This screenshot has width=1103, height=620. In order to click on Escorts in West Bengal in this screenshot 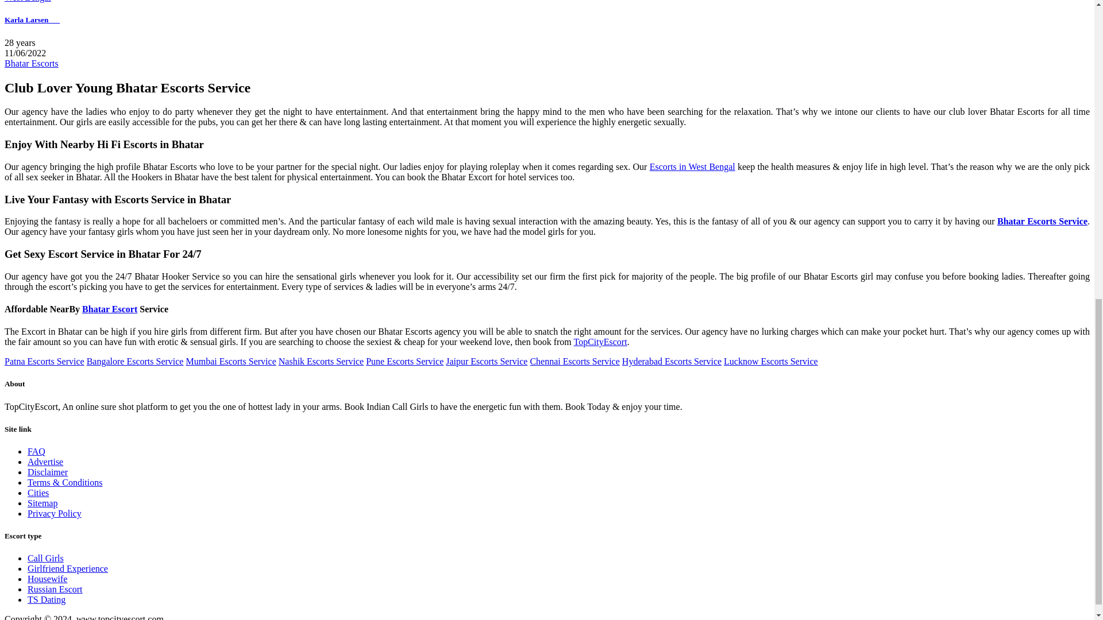, I will do `click(692, 166)`.